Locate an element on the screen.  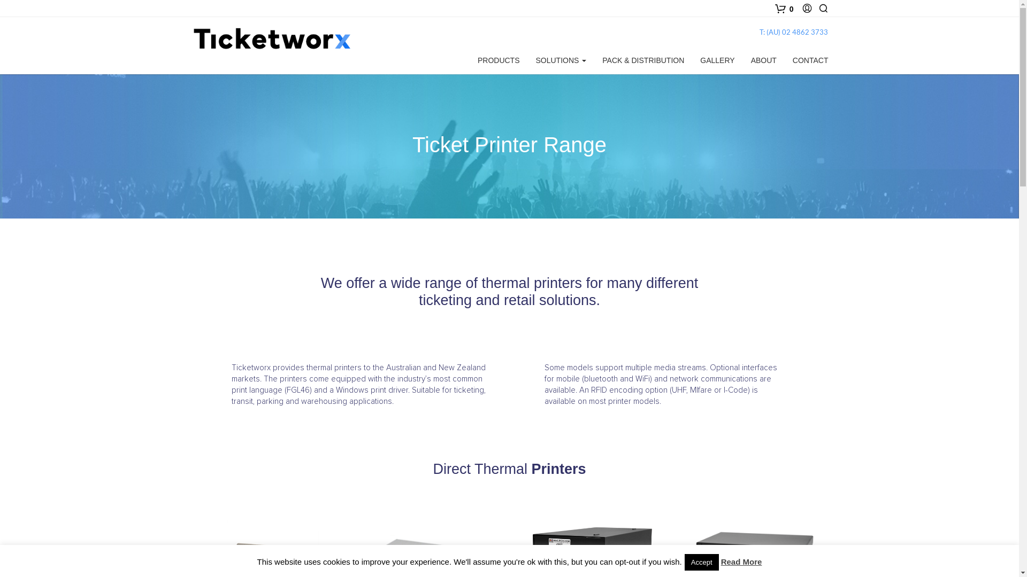
GALLERY is located at coordinates (717, 60).